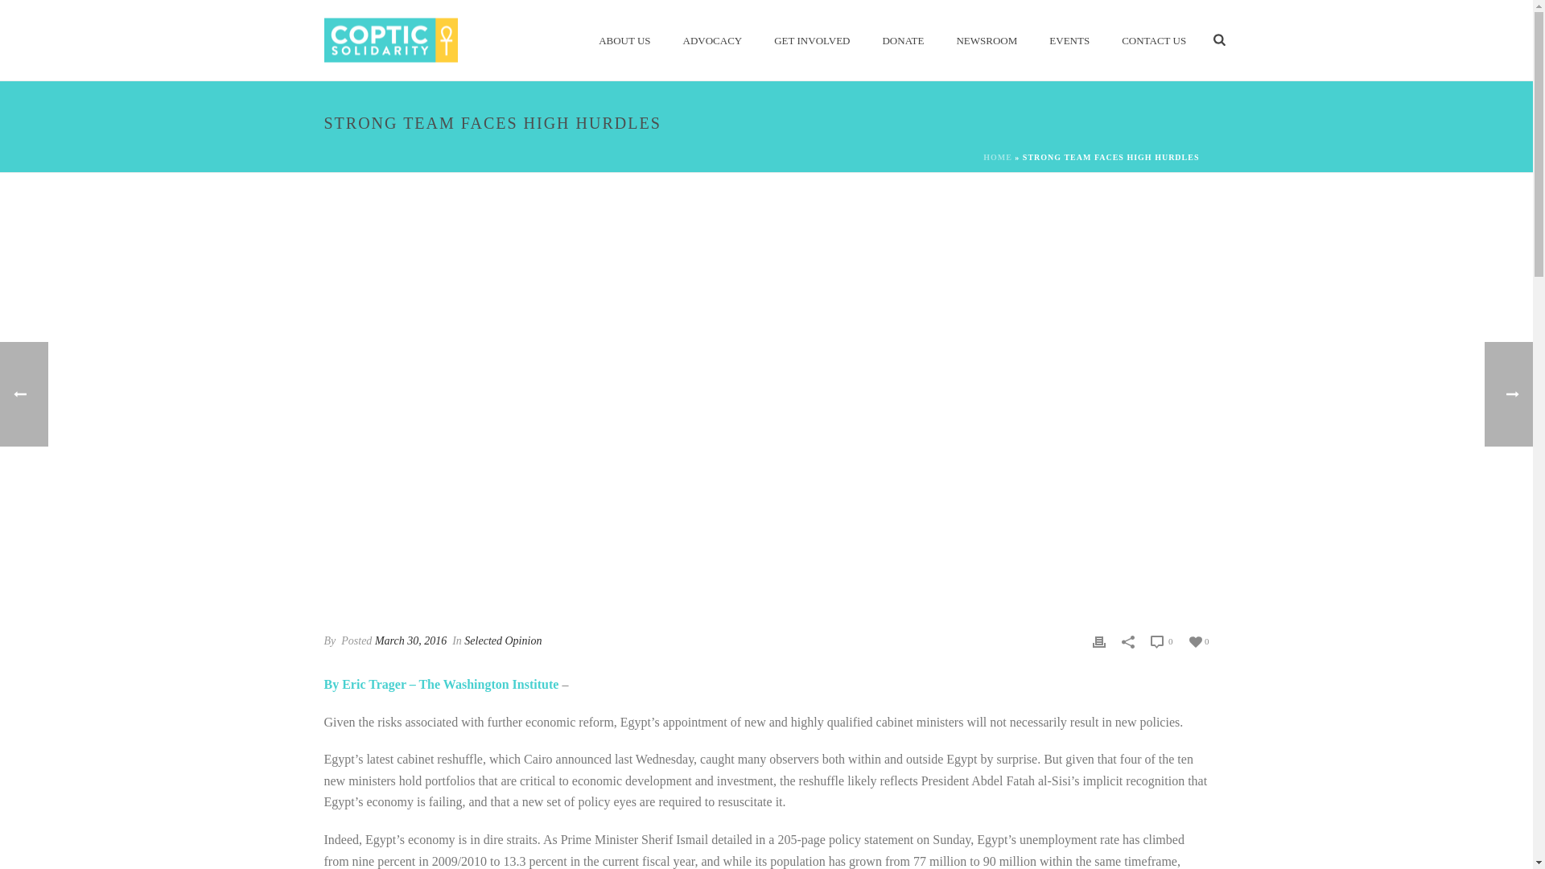 The height and width of the screenshot is (869, 1545). Describe the element at coordinates (624, 40) in the screenshot. I see `ABOUT US` at that location.